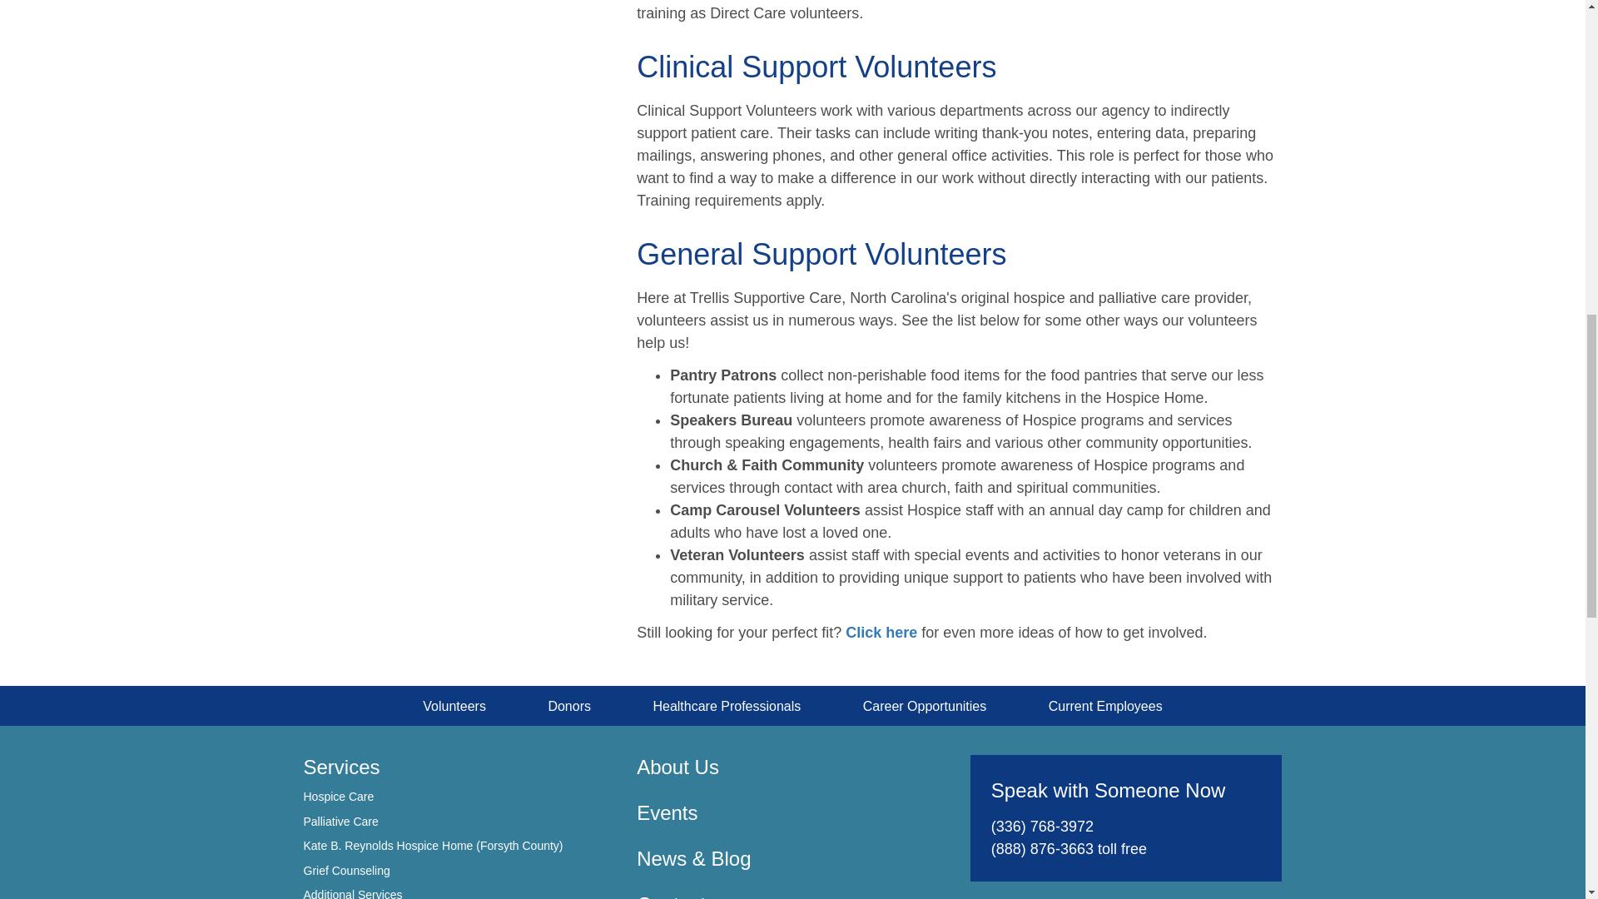  What do you see at coordinates (925, 706) in the screenshot?
I see `Career Opportunities` at bounding box center [925, 706].